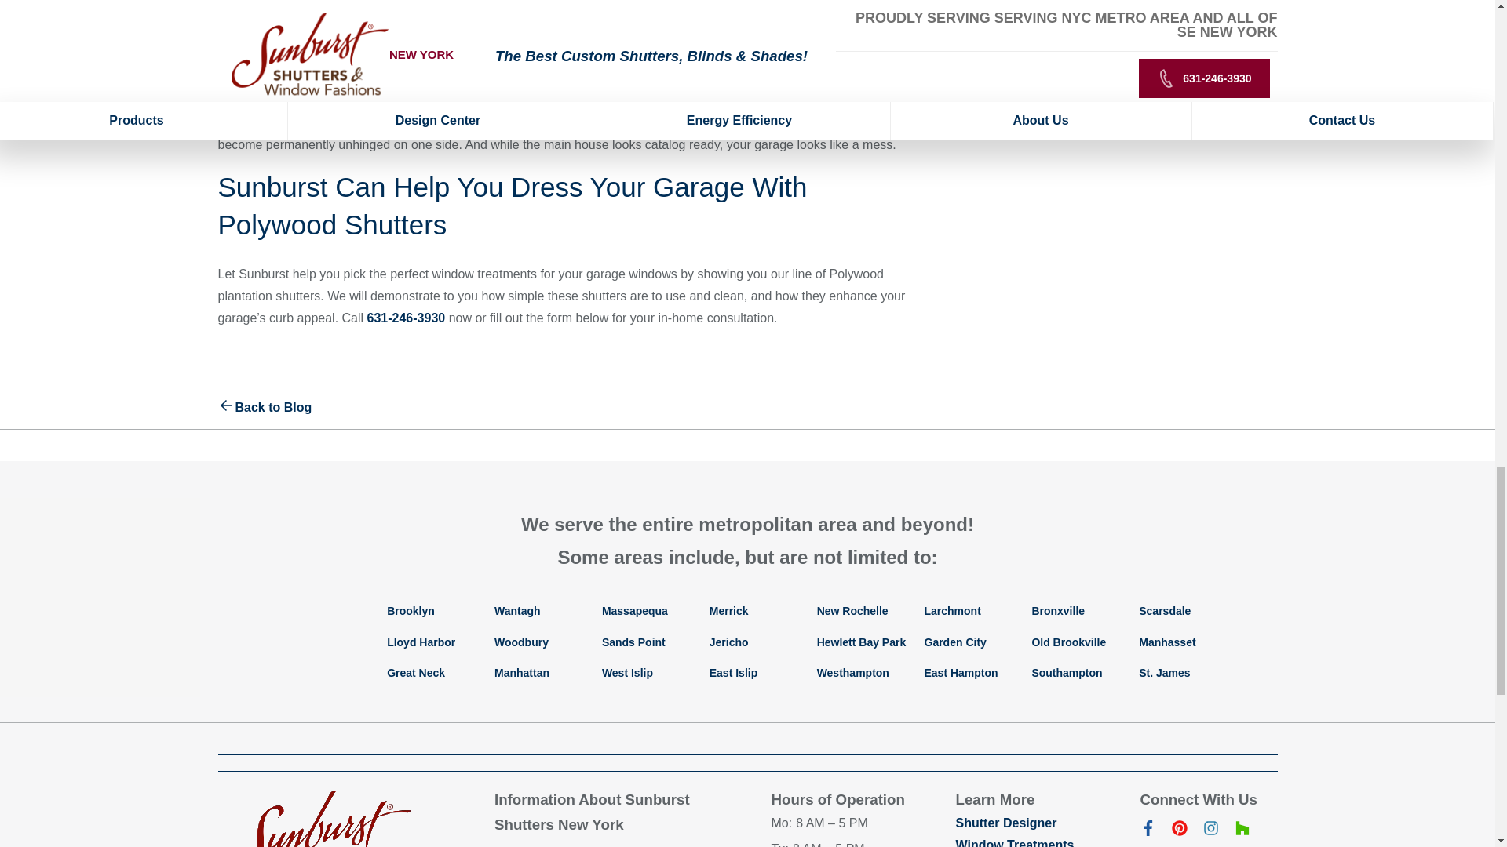 The height and width of the screenshot is (847, 1507). I want to click on Follow us on Pinterest, so click(1179, 831).